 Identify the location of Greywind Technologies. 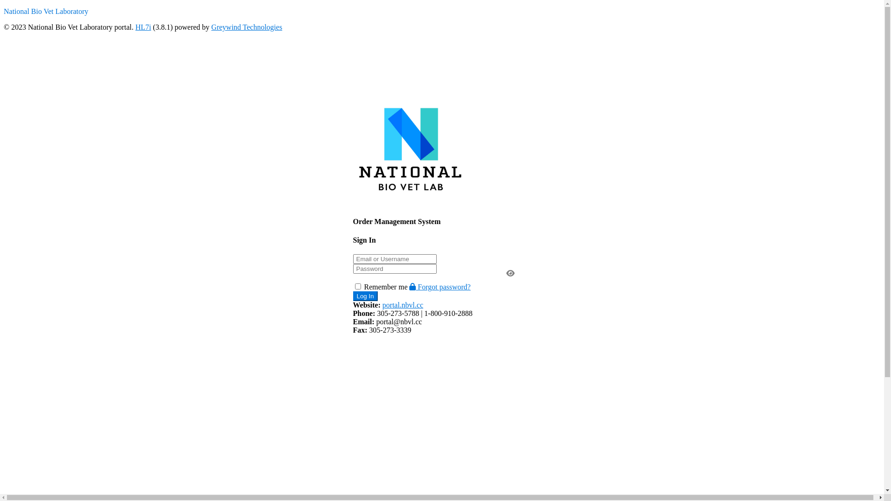
(247, 27).